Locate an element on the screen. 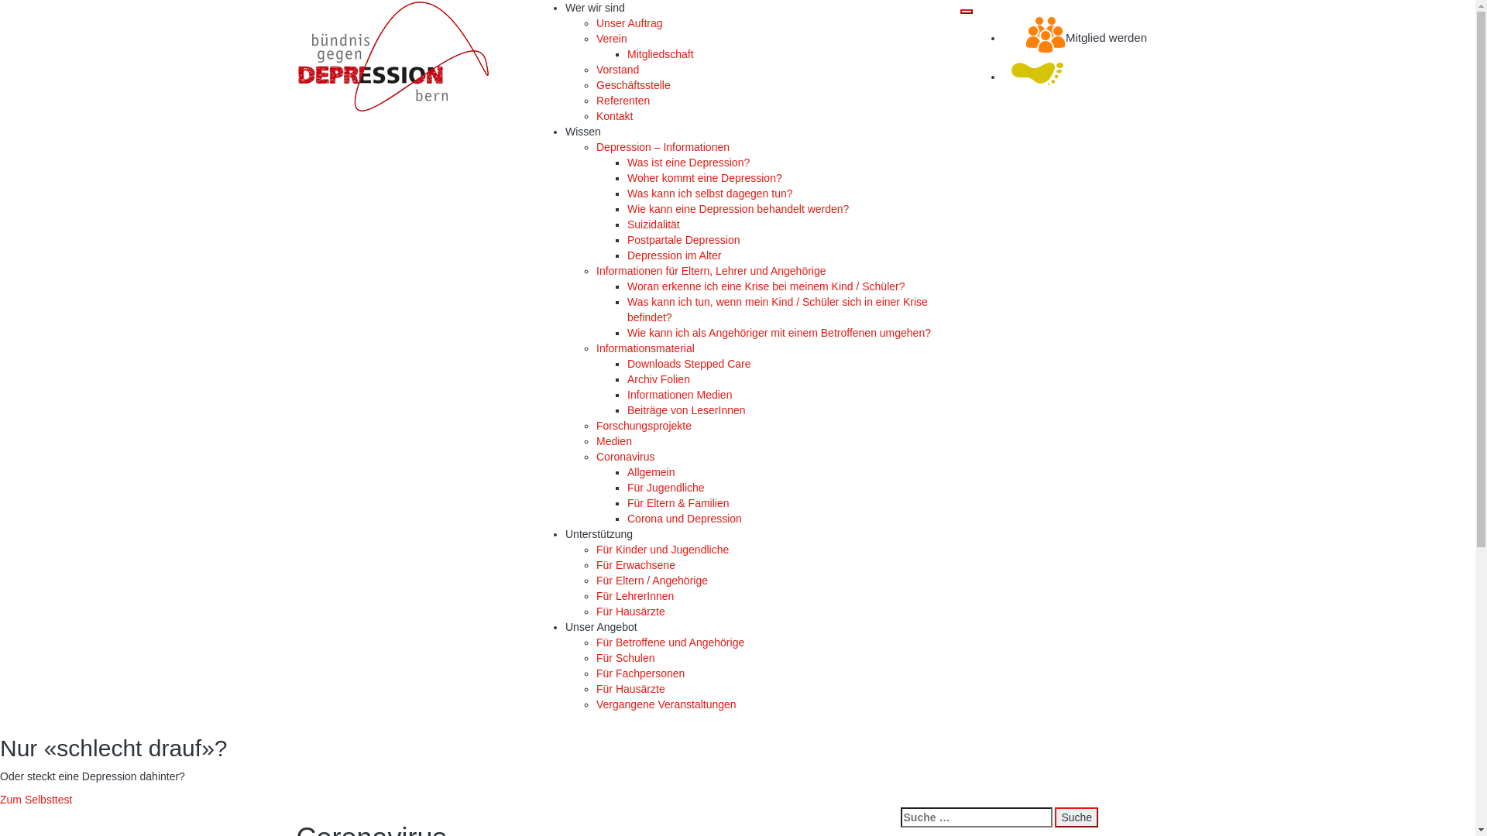  Kontakt is located at coordinates (615, 116).